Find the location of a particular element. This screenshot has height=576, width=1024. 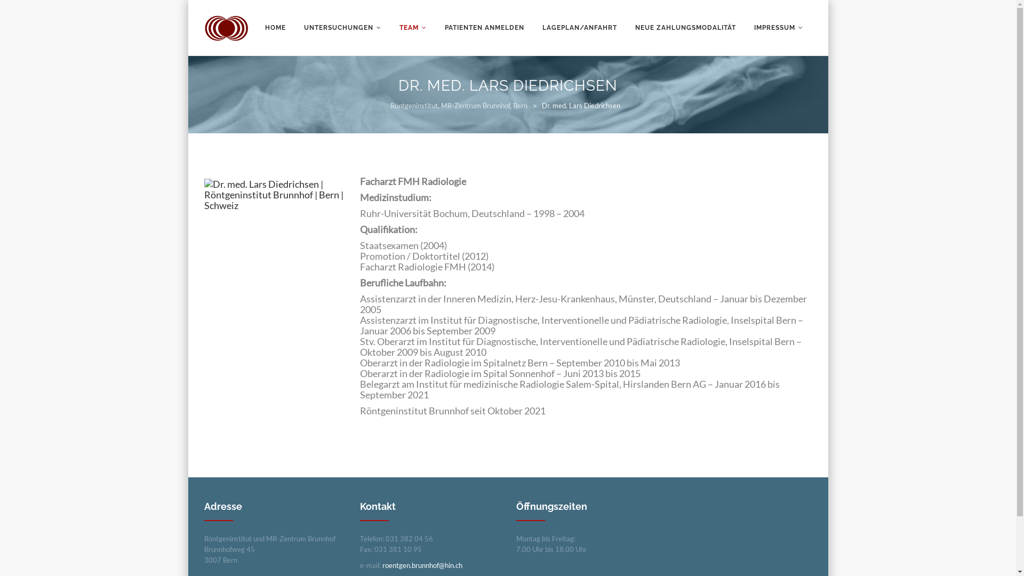

HOME is located at coordinates (275, 28).